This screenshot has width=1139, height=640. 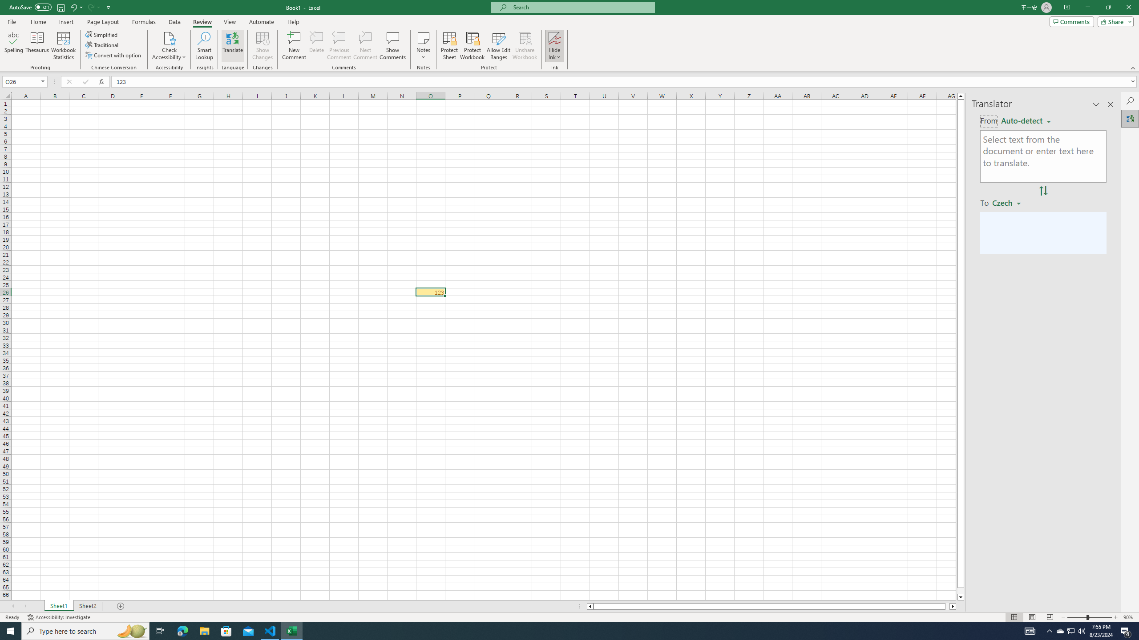 I want to click on Next Comment, so click(x=365, y=46).